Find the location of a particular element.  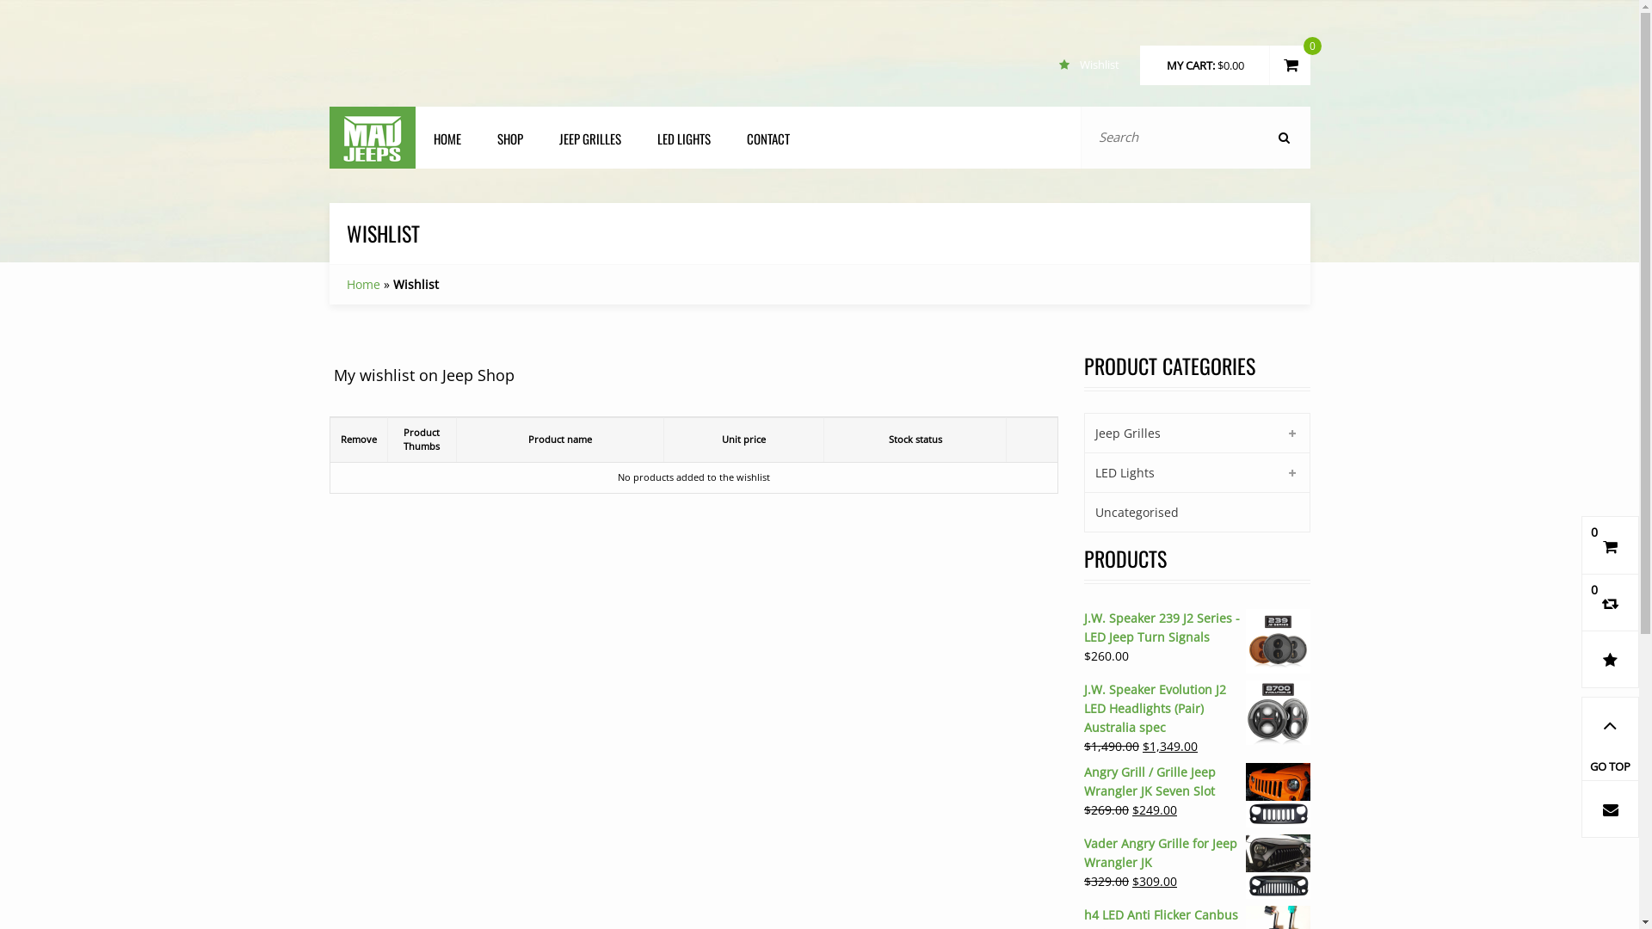

Jeep Grilles is located at coordinates (1123, 434).